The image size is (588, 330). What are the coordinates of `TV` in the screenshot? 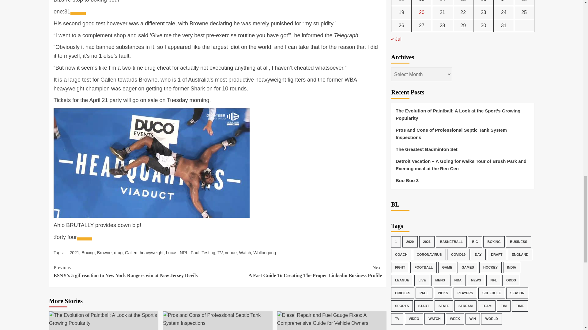 It's located at (220, 252).